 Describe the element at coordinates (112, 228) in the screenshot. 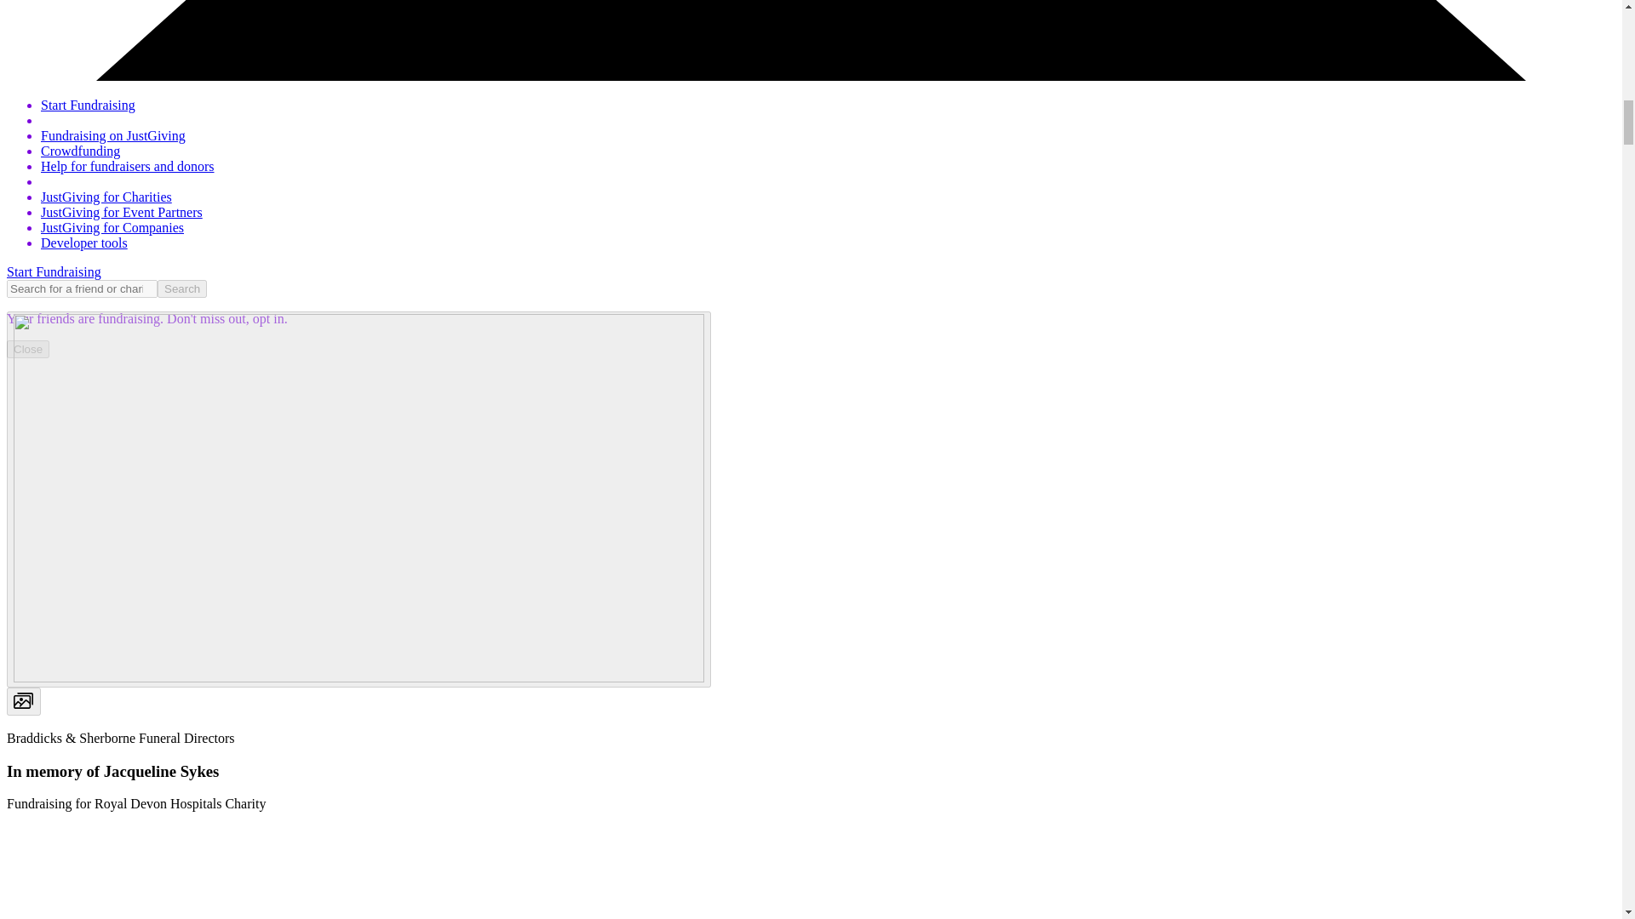

I see `JustGiving for Companies` at that location.